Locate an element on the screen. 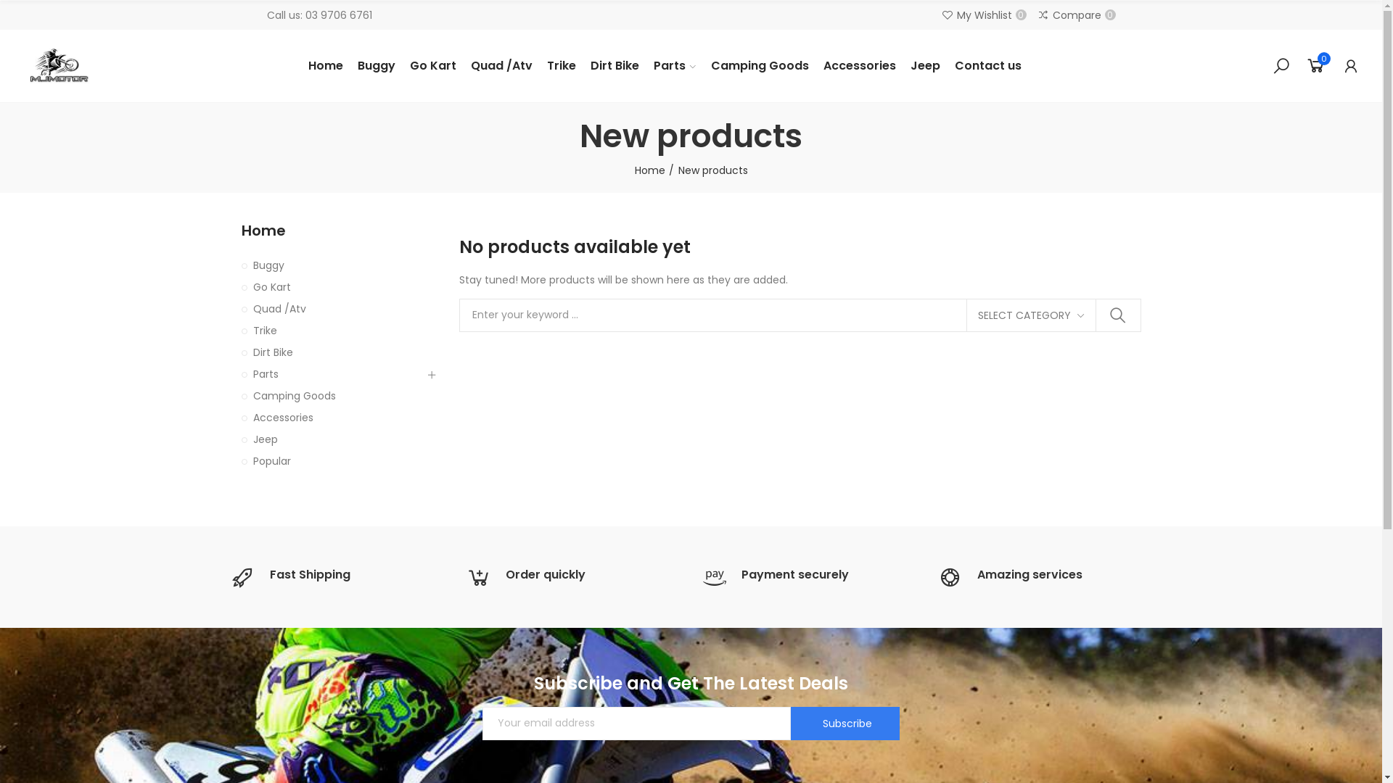 Image resolution: width=1393 pixels, height=783 pixels. Search is located at coordinates (1117, 315).